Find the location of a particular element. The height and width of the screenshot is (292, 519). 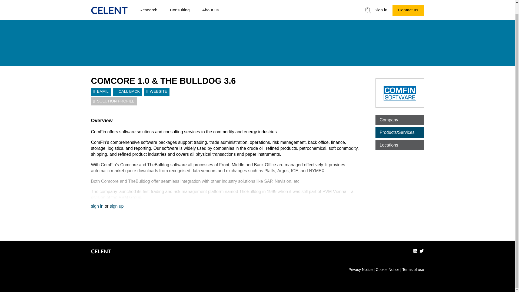

search is located at coordinates (368, 10).